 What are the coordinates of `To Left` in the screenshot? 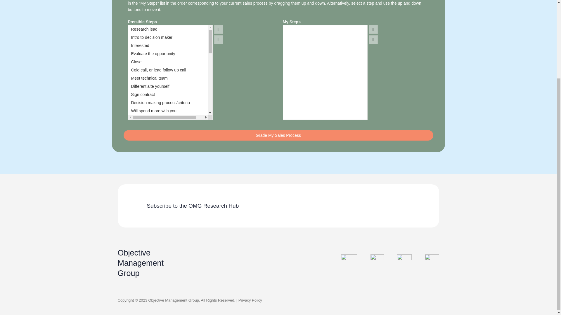 It's located at (219, 40).